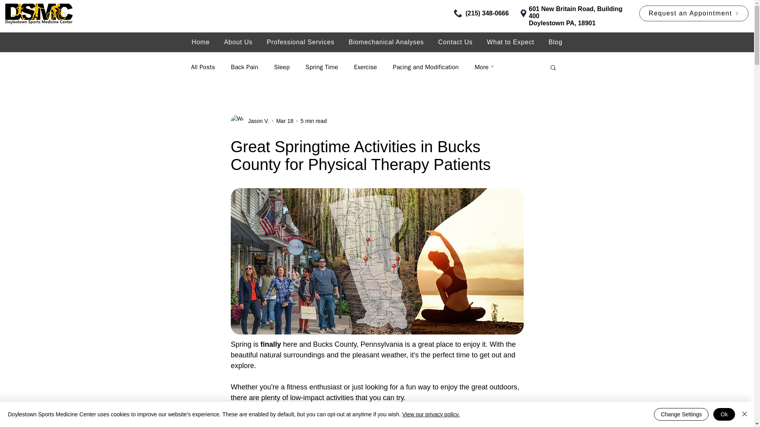 Image resolution: width=760 pixels, height=427 pixels. I want to click on Professional Services, so click(300, 42).